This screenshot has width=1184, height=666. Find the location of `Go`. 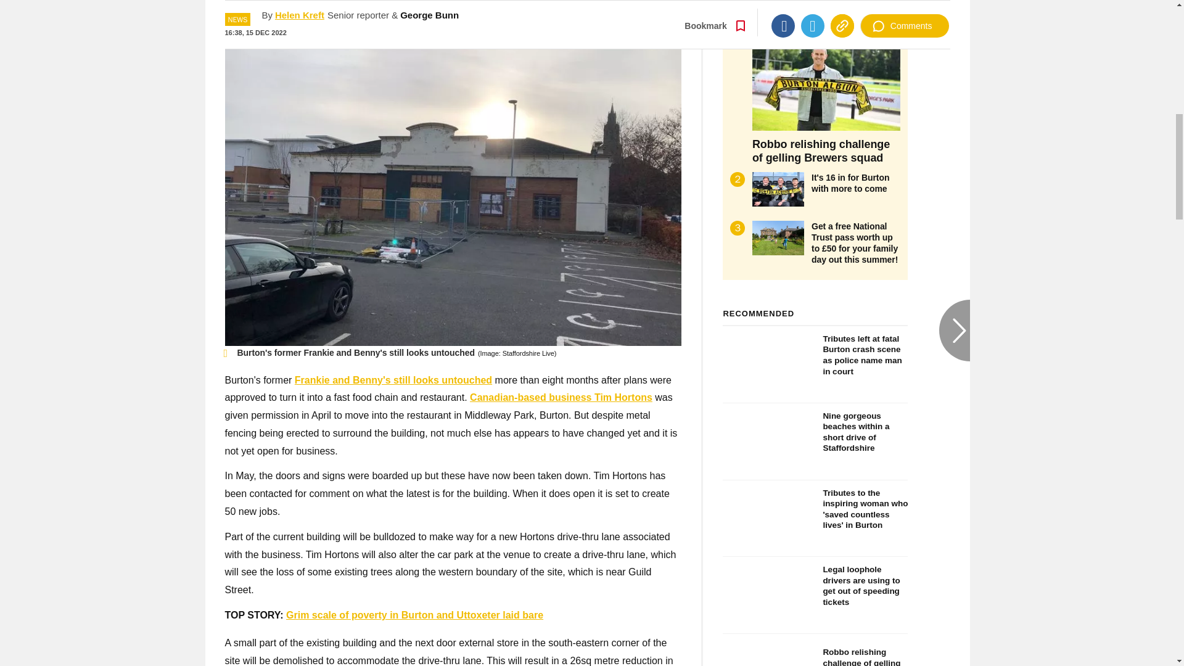

Go is located at coordinates (593, 15).